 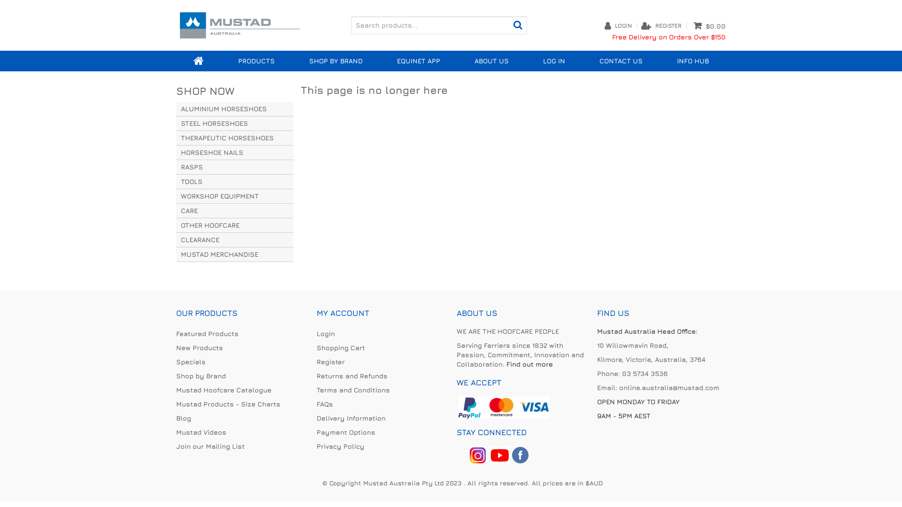 I want to click on Payment Options, so click(x=381, y=432).